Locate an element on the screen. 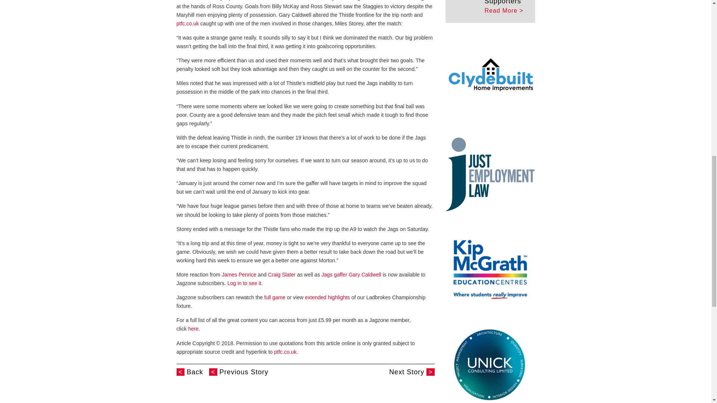  here. is located at coordinates (194, 328).